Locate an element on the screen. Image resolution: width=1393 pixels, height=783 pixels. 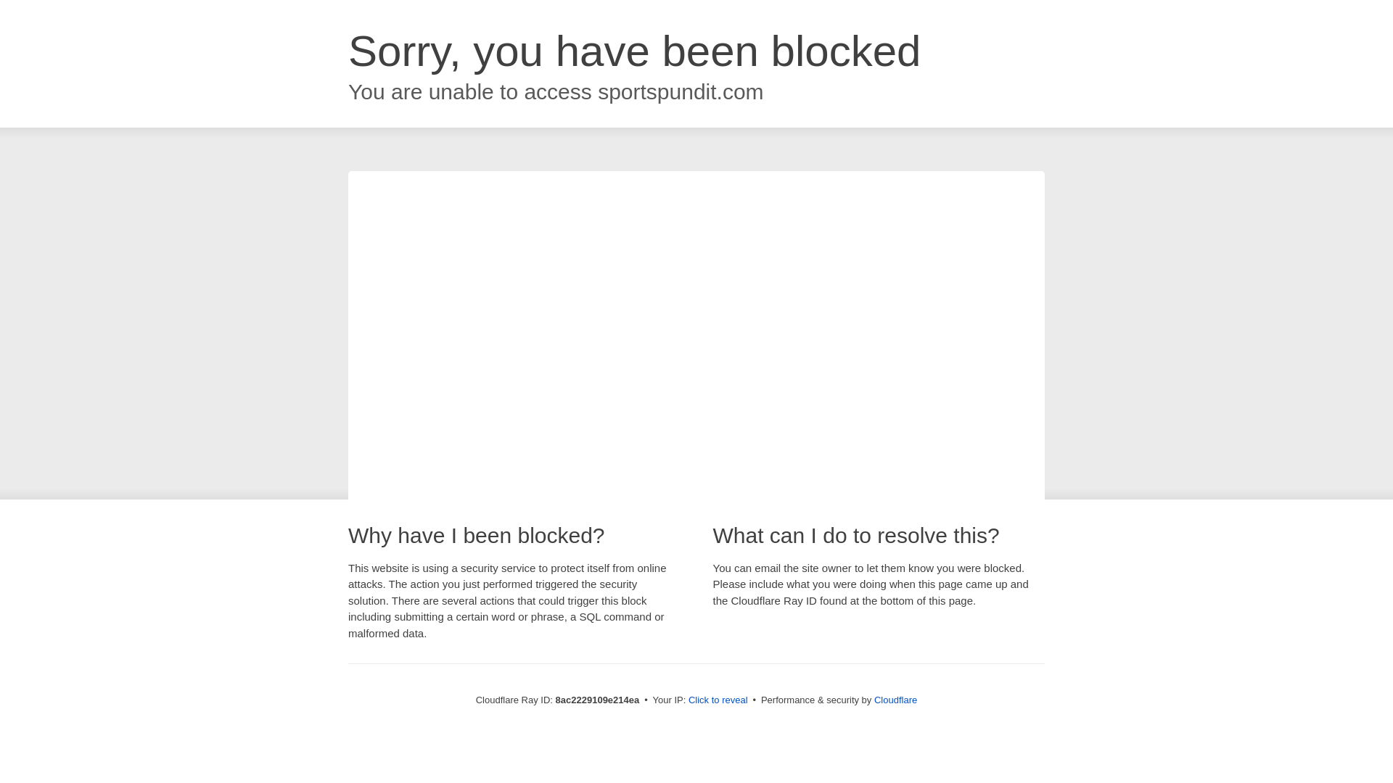
Click to reveal is located at coordinates (718, 700).